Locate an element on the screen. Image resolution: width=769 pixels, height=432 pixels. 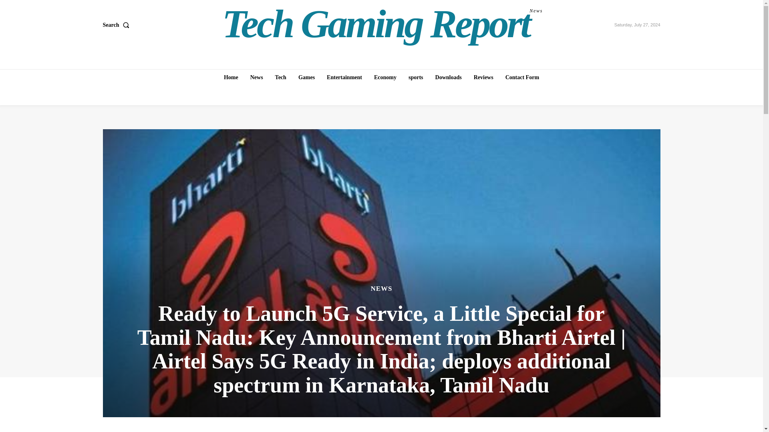
Economy is located at coordinates (385, 77).